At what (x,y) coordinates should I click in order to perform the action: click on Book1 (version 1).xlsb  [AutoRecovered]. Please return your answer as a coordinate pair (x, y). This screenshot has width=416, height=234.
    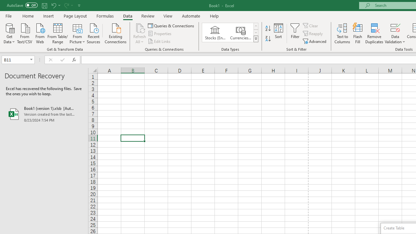
    Looking at the image, I should click on (44, 114).